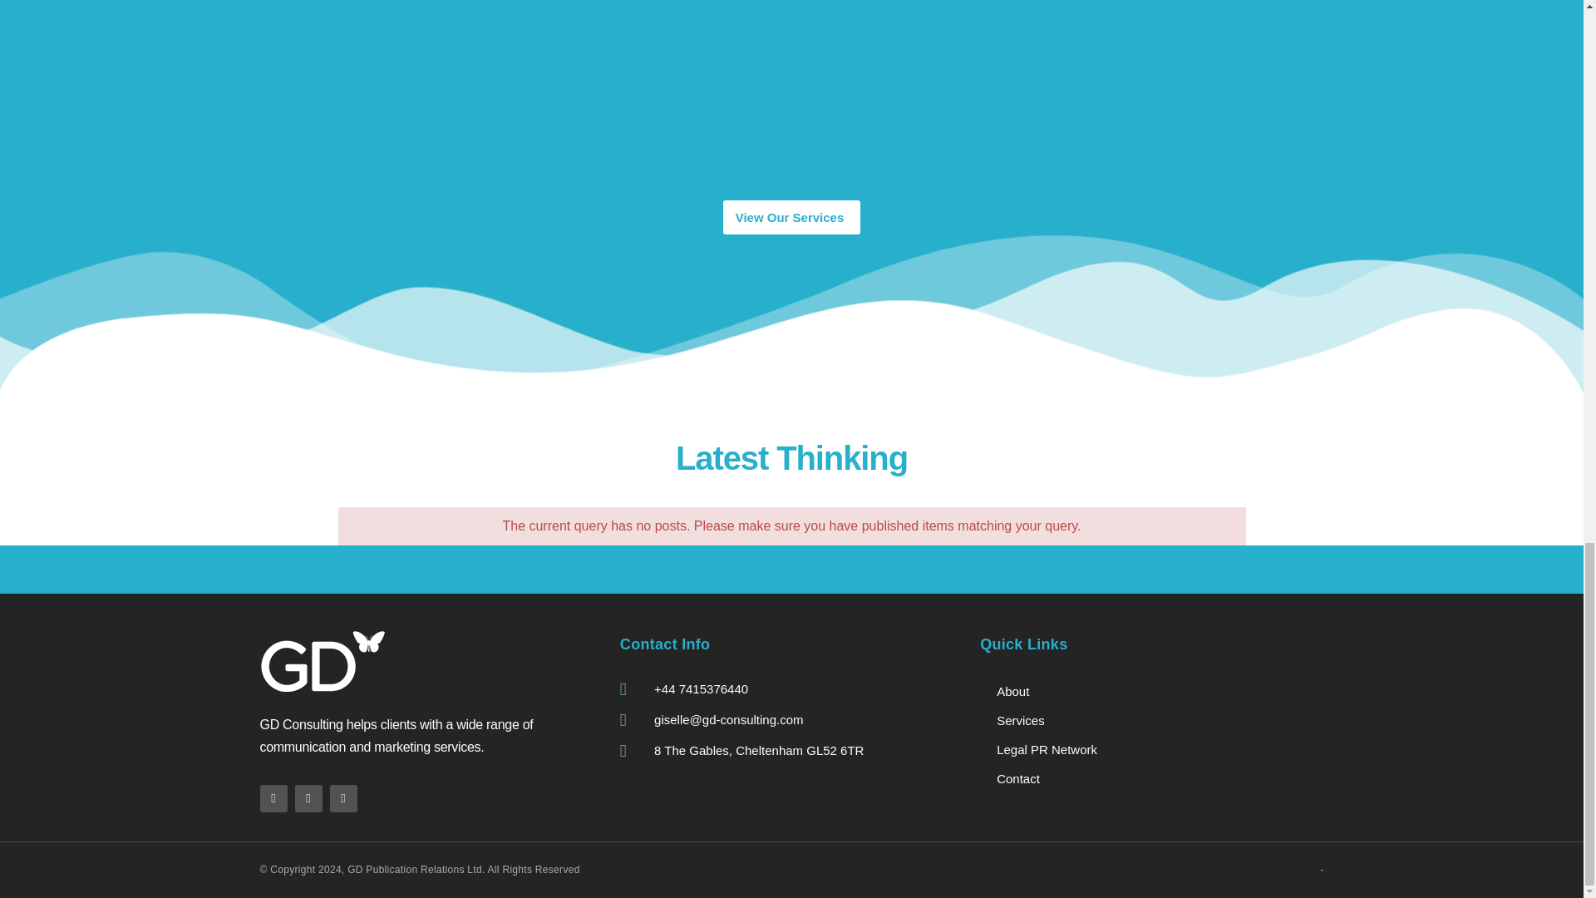 The image size is (1596, 898). I want to click on Contact, so click(1150, 778).